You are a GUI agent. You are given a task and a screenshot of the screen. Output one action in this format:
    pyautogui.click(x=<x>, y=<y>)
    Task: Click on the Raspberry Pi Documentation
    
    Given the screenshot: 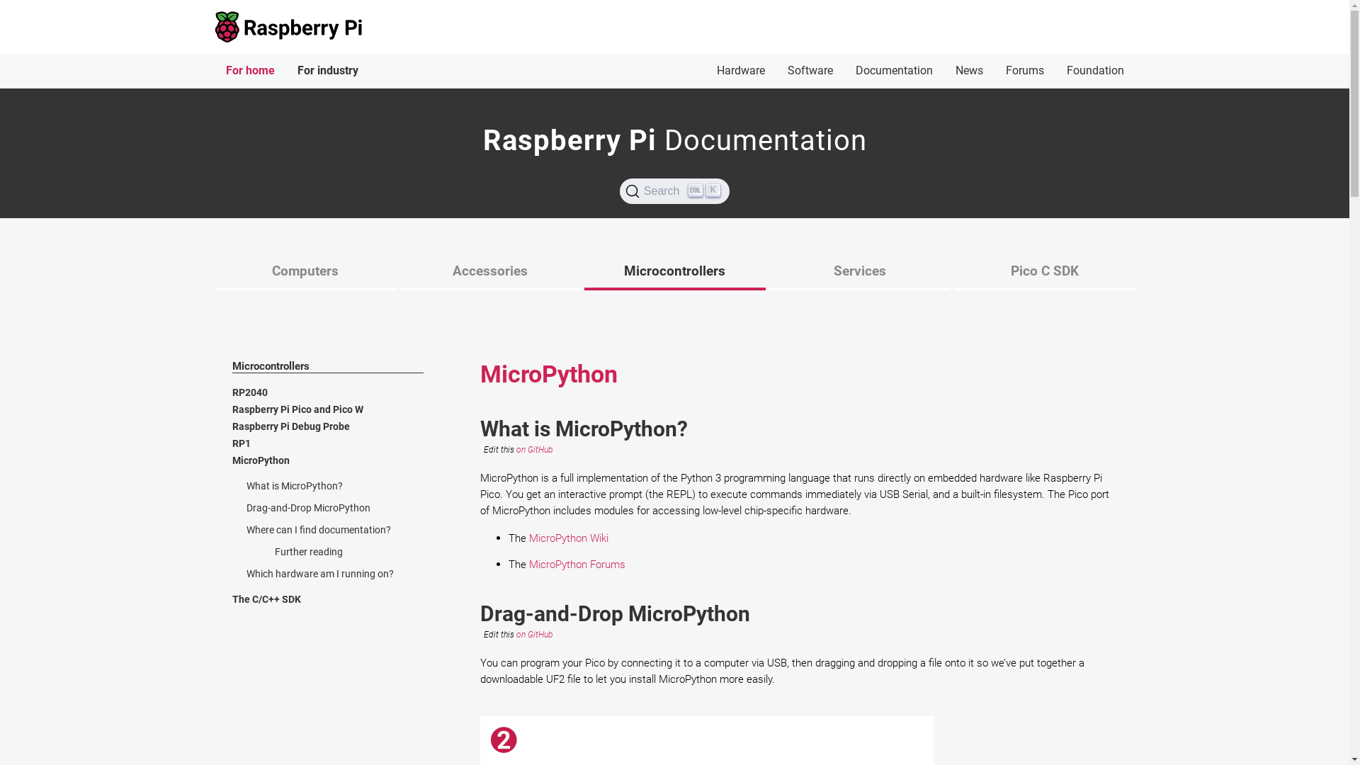 What is the action you would take?
    pyautogui.click(x=675, y=140)
    